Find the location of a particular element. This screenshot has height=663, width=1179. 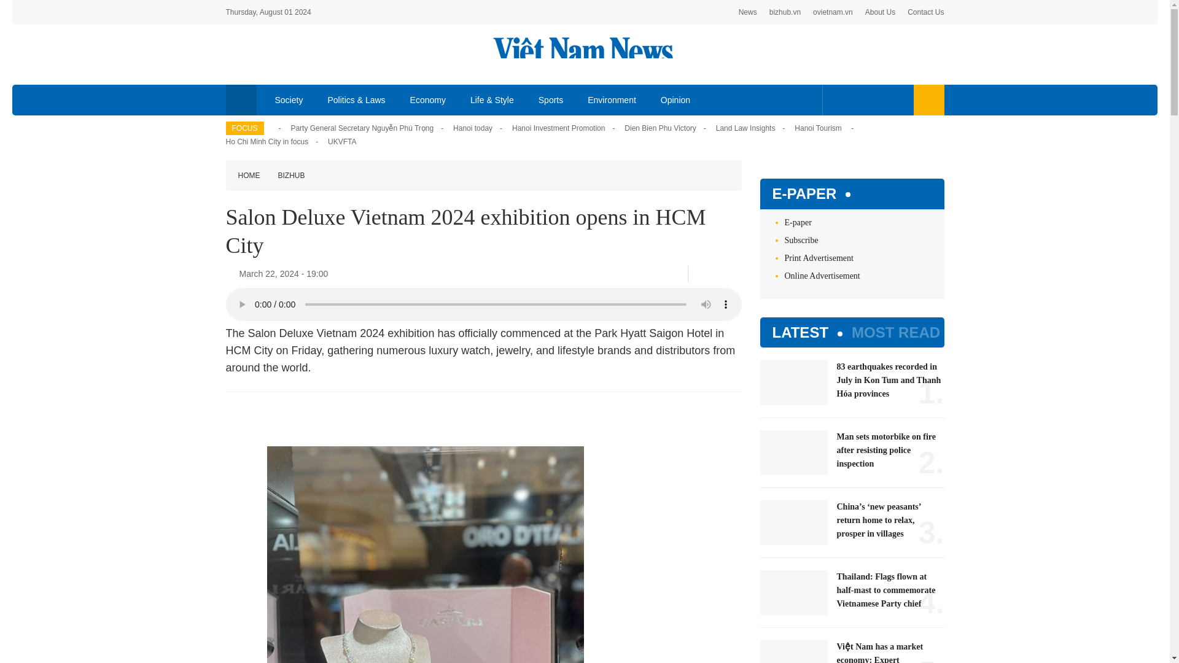

Twitter is located at coordinates (717, 273).